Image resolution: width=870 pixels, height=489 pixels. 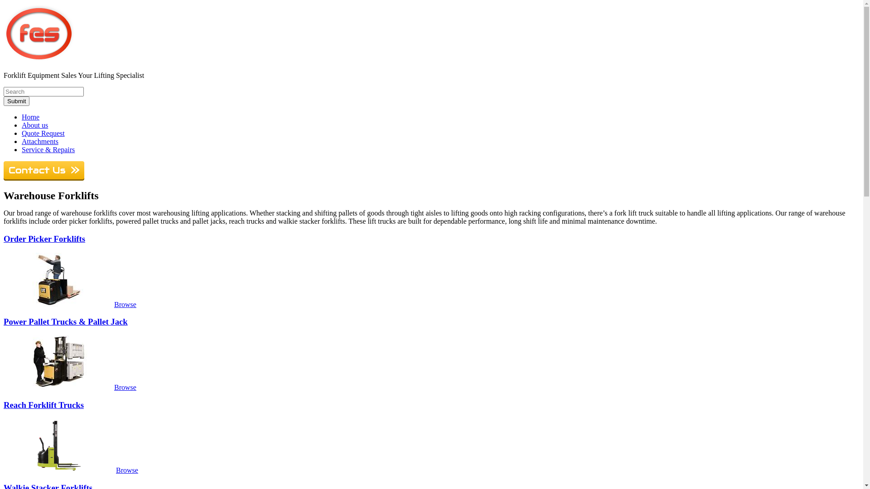 What do you see at coordinates (40, 60) in the screenshot?
I see `Forklift Equipment Sales` at bounding box center [40, 60].